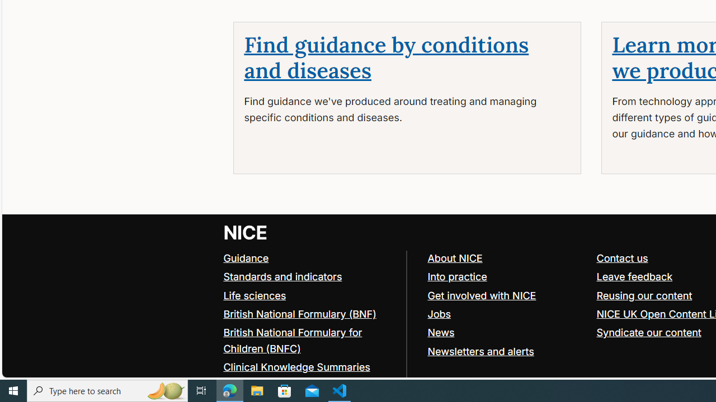  What do you see at coordinates (507, 296) in the screenshot?
I see `Get involved with NICE` at bounding box center [507, 296].